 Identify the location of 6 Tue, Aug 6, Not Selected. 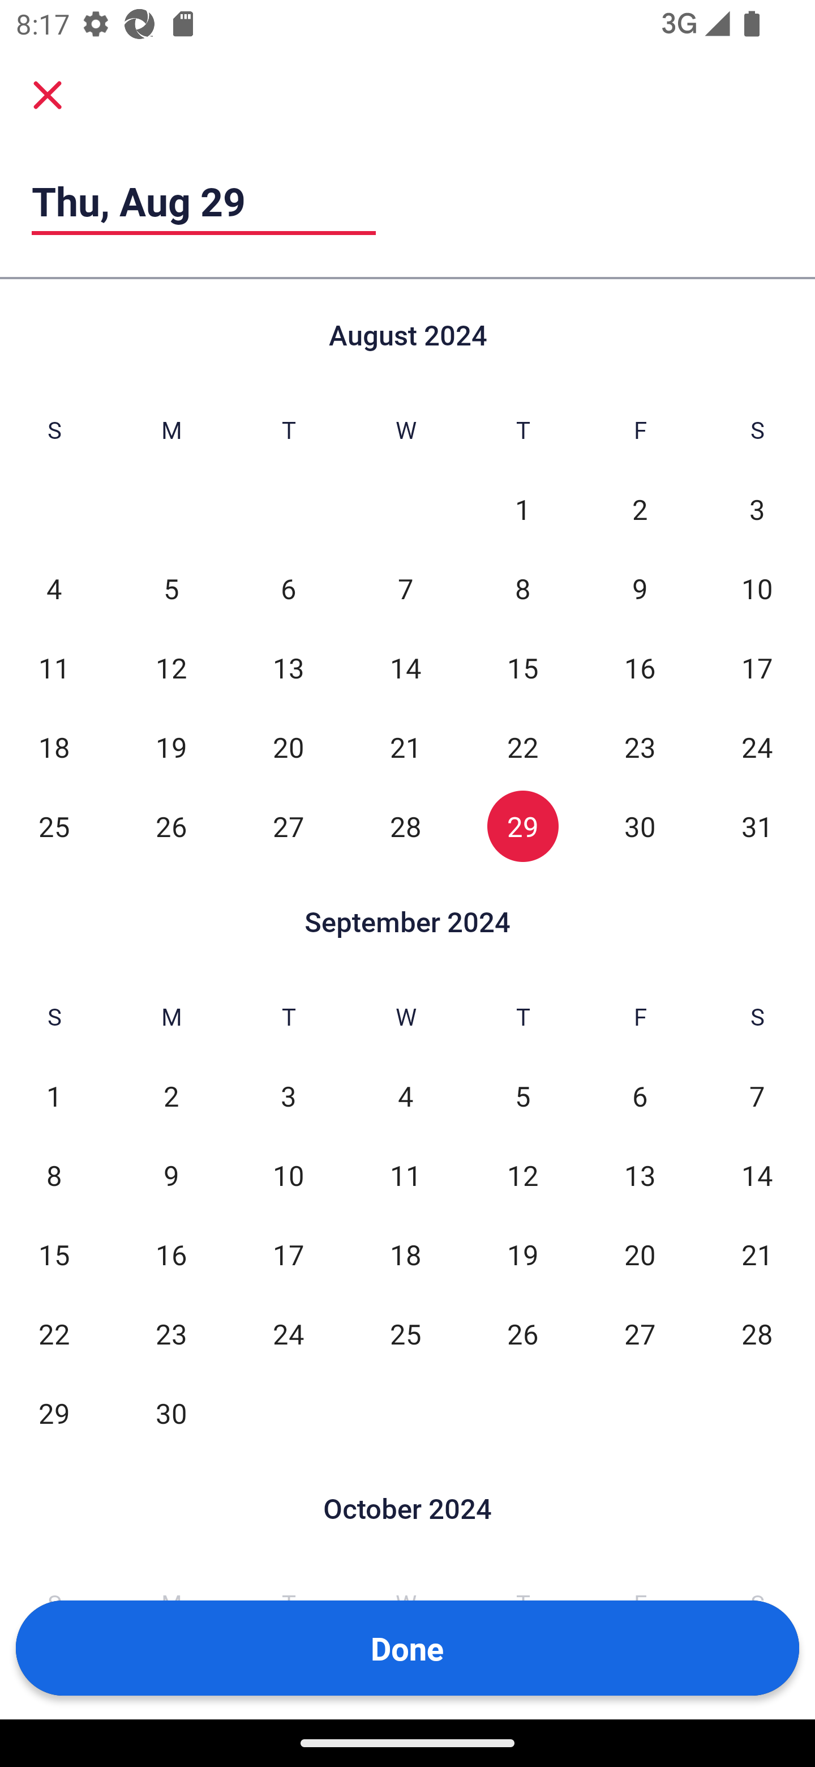
(289, 588).